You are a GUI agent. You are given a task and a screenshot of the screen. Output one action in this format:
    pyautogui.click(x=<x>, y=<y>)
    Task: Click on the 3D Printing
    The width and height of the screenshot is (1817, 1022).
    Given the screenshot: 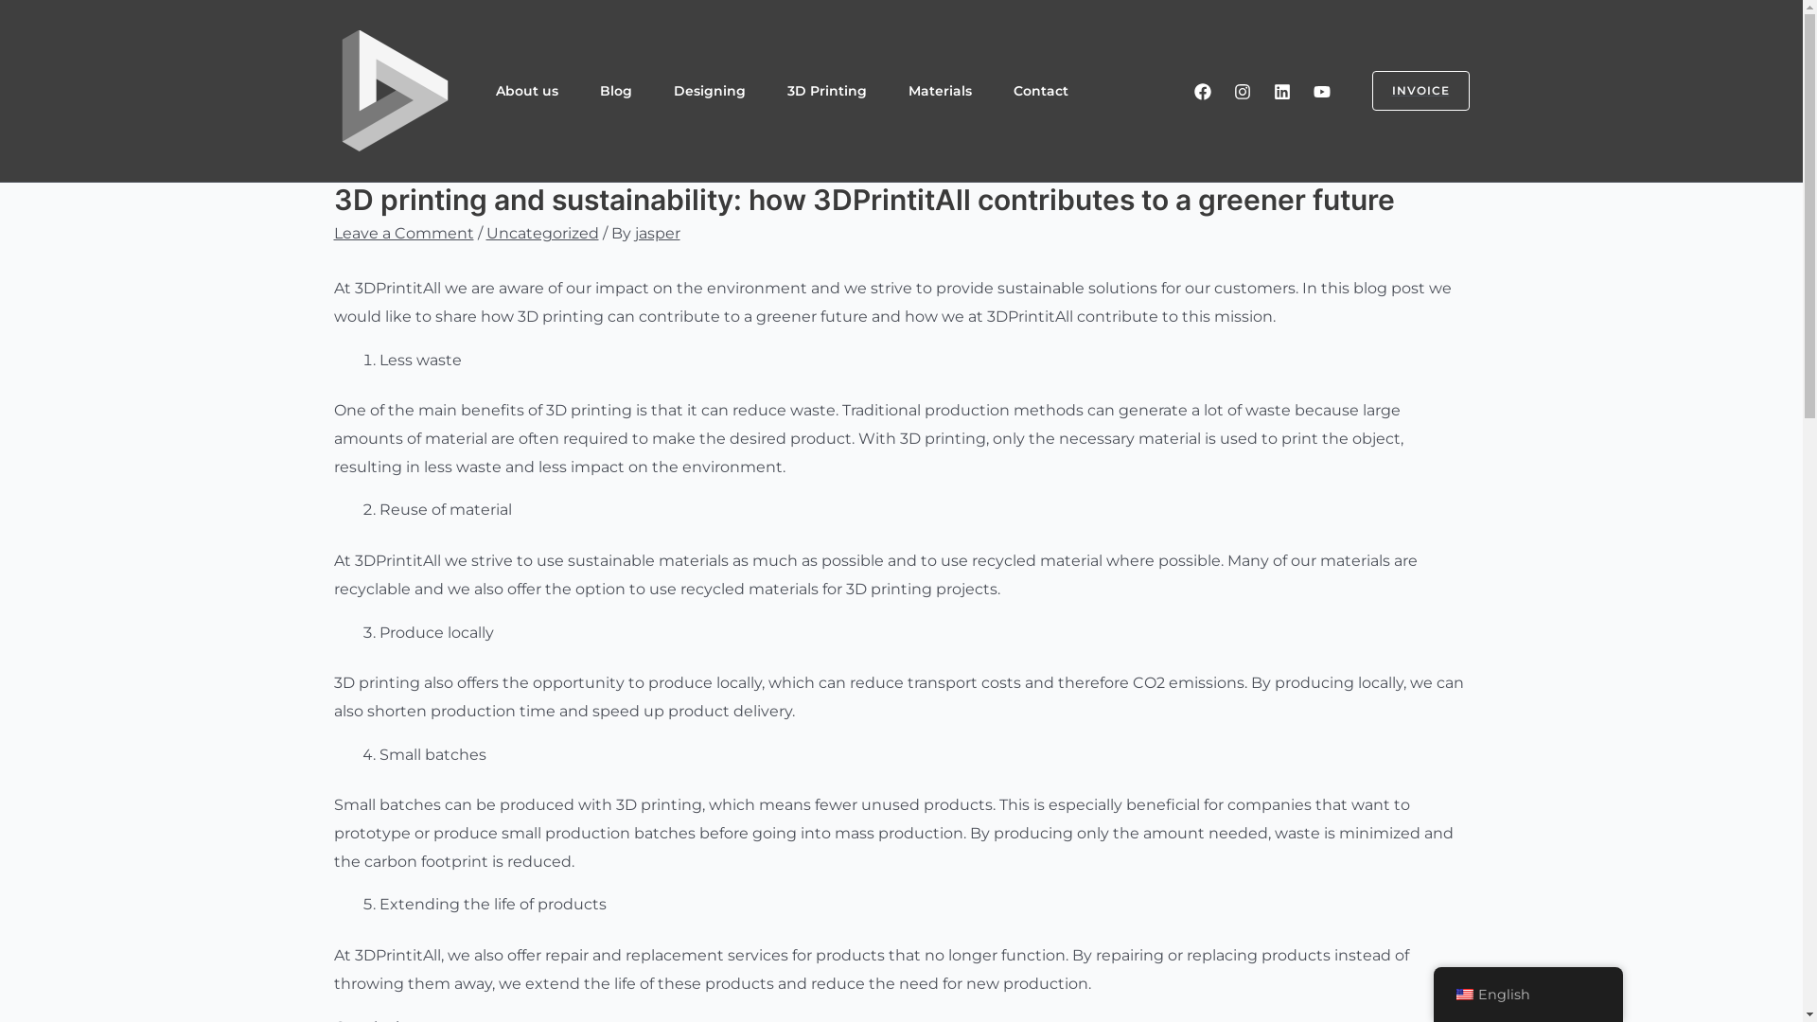 What is the action you would take?
    pyautogui.click(x=827, y=91)
    